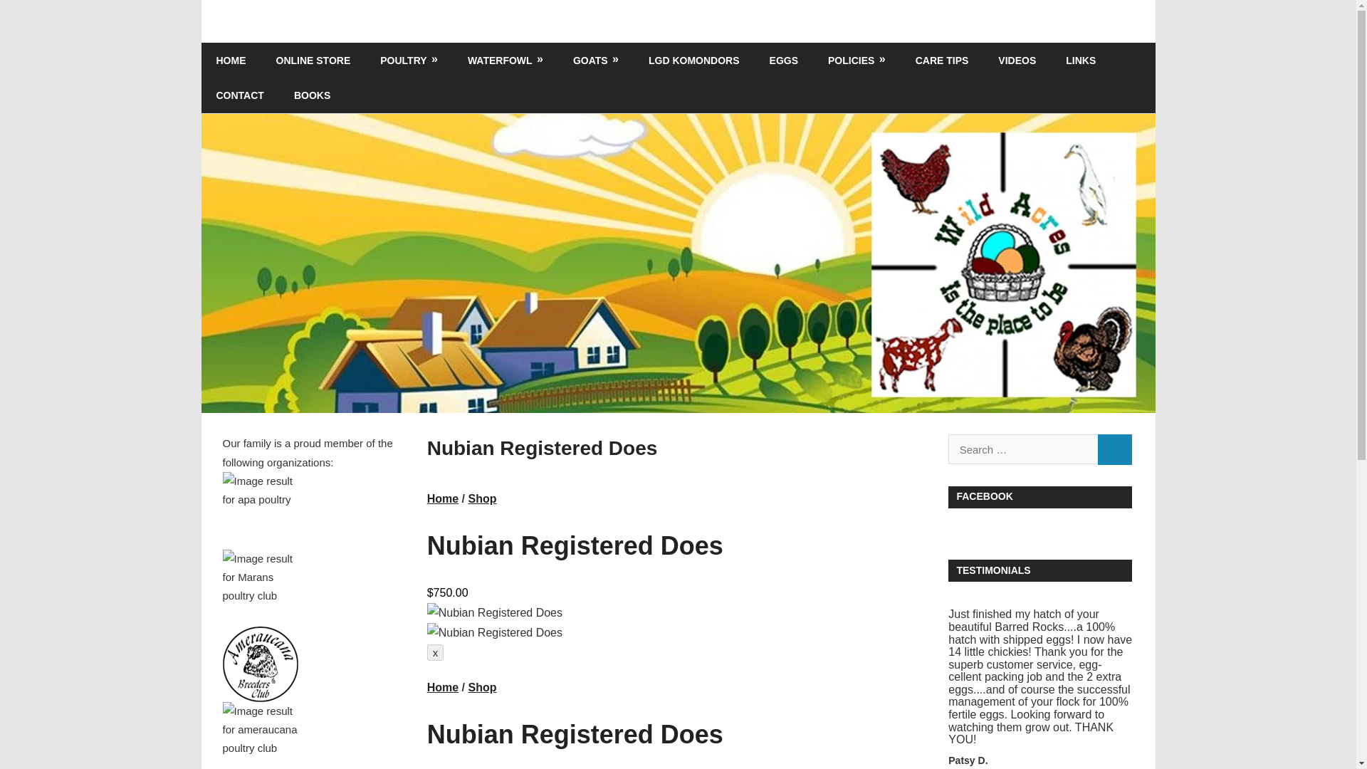 This screenshot has width=1367, height=769. What do you see at coordinates (1017, 61) in the screenshot?
I see `VIDEOS` at bounding box center [1017, 61].